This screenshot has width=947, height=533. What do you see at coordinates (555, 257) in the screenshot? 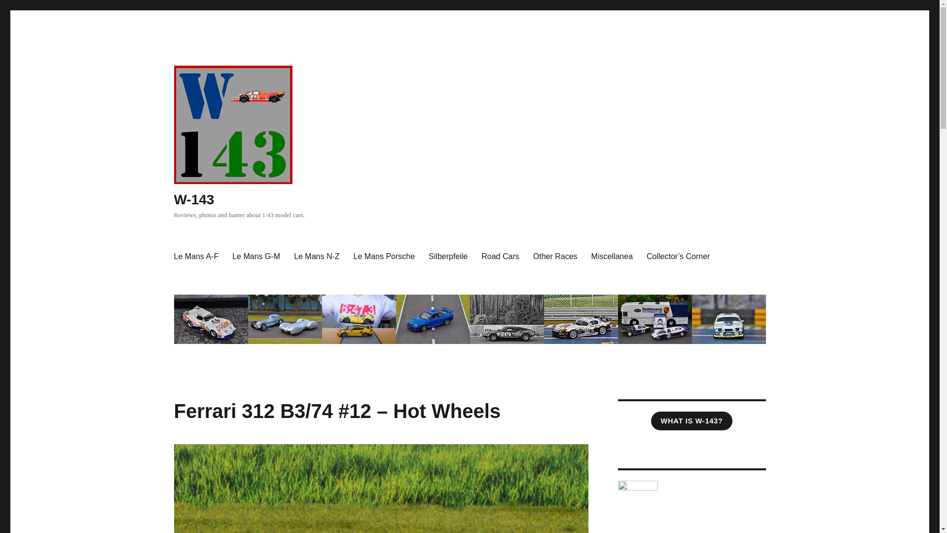
I see `Other Races` at bounding box center [555, 257].